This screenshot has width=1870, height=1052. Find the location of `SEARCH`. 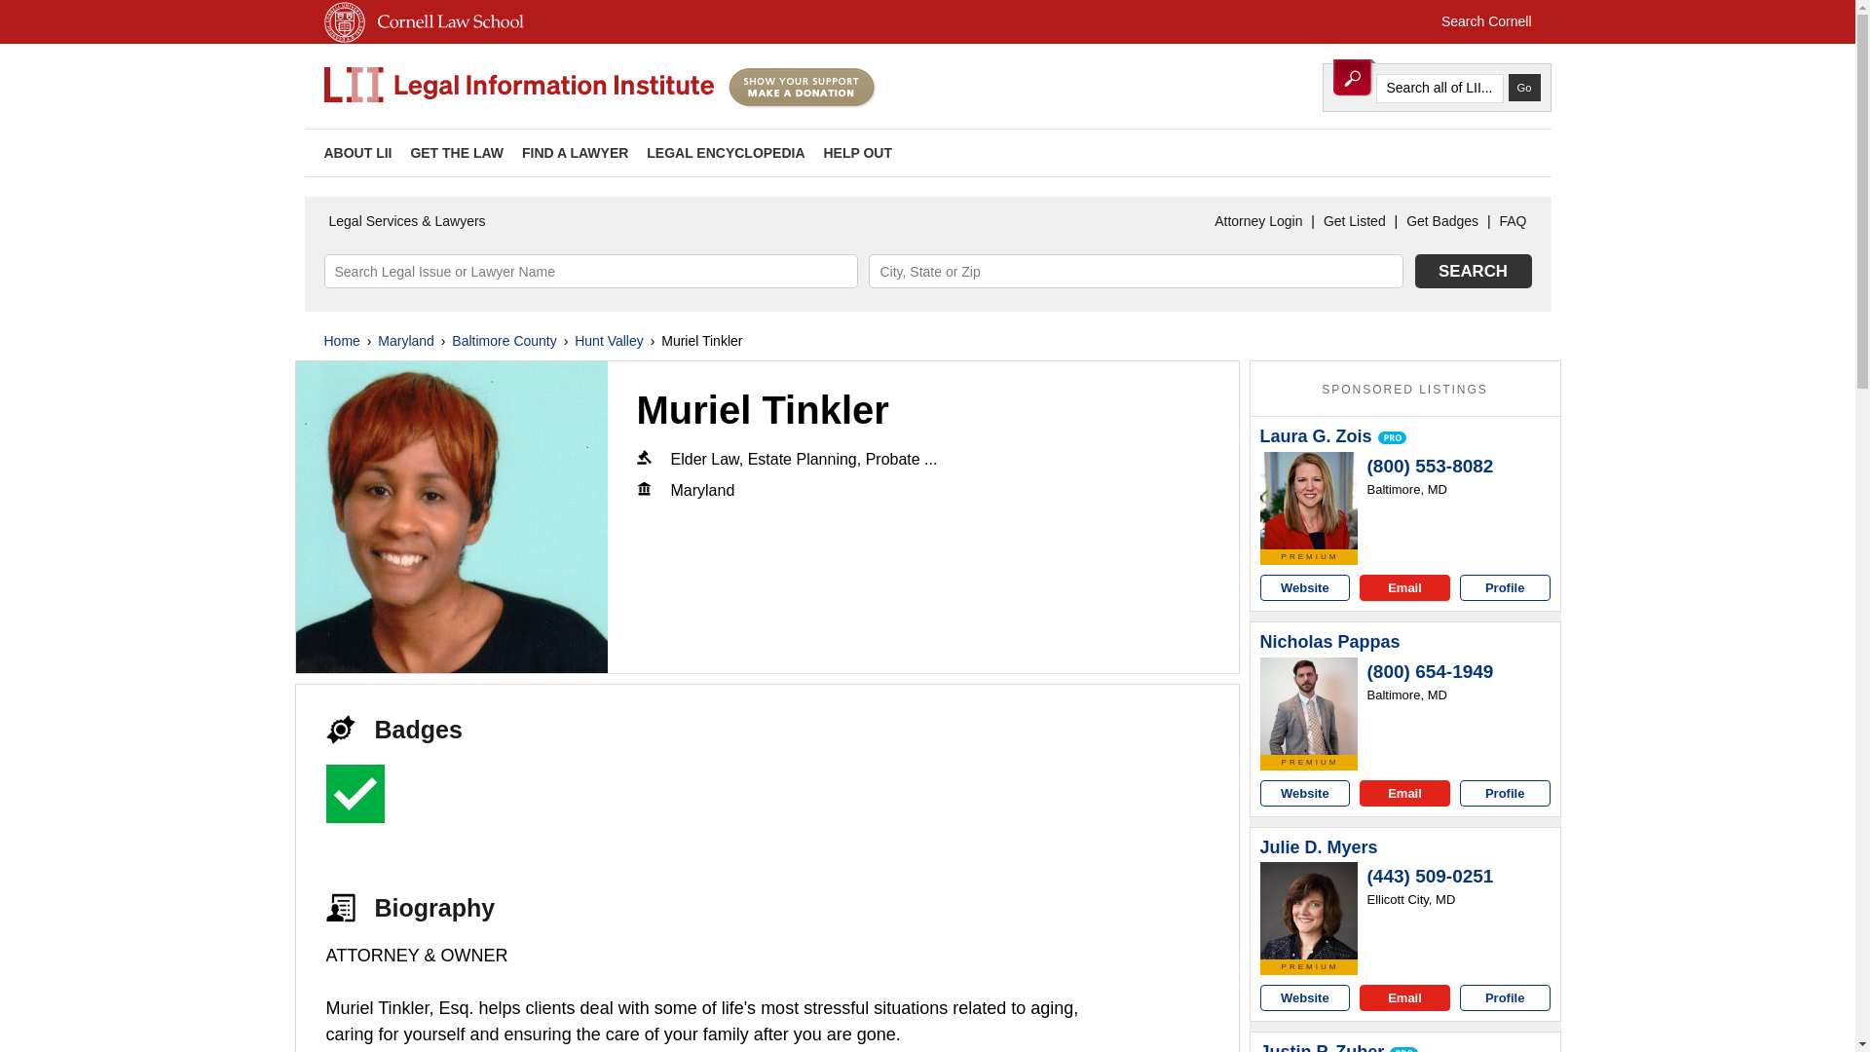

SEARCH is located at coordinates (1473, 271).